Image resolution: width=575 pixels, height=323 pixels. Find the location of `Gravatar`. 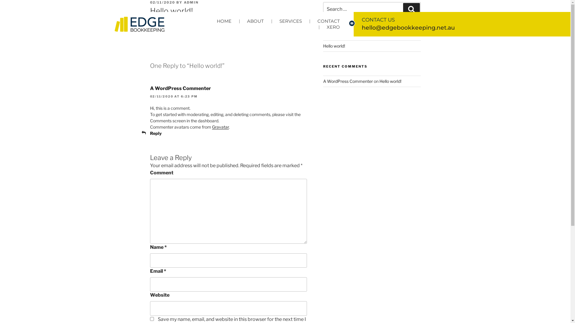

Gravatar is located at coordinates (220, 127).